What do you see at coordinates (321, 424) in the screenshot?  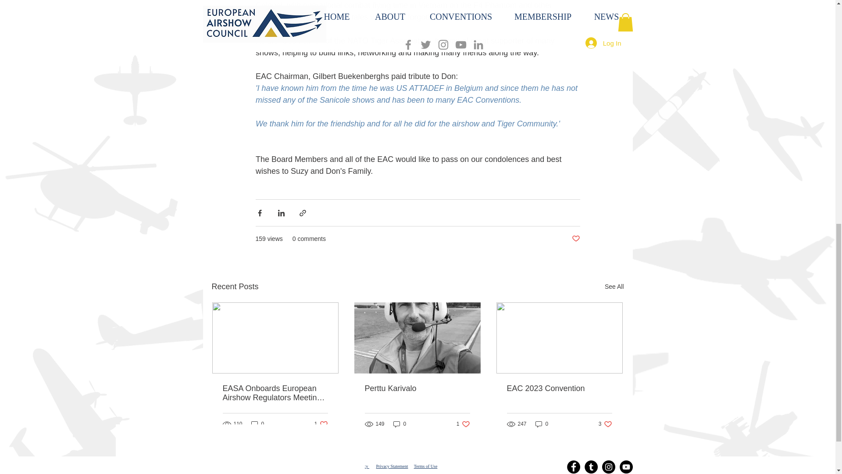 I see `Perttu Karivalo` at bounding box center [321, 424].